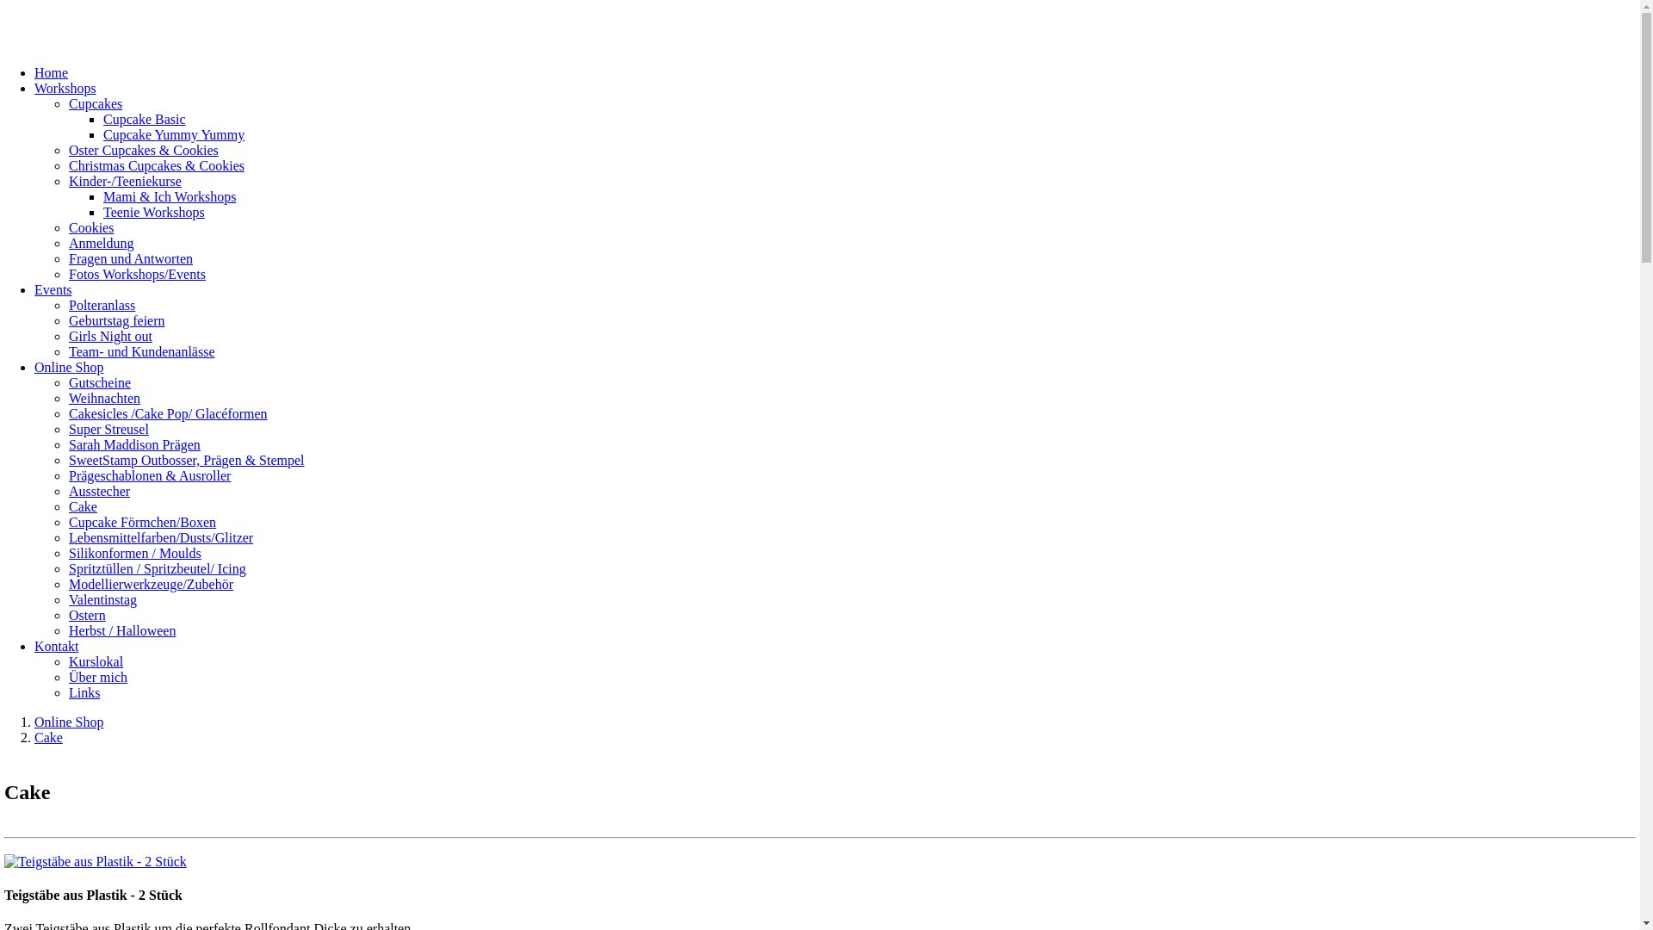 This screenshot has height=930, width=1653. Describe the element at coordinates (69, 722) in the screenshot. I see `Online Shop` at that location.